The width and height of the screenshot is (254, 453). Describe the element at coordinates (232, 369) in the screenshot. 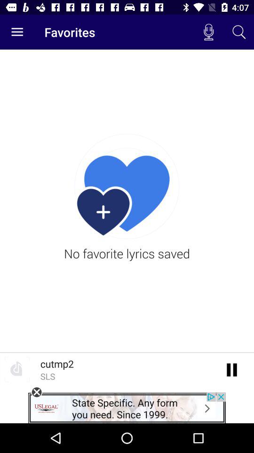

I see `pause` at that location.